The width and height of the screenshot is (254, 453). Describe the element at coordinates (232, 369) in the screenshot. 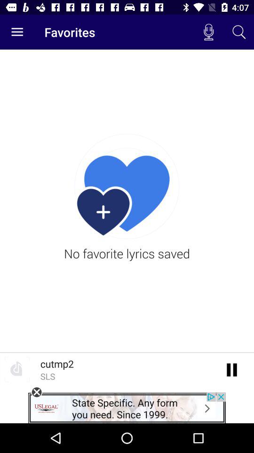

I see `pause` at that location.